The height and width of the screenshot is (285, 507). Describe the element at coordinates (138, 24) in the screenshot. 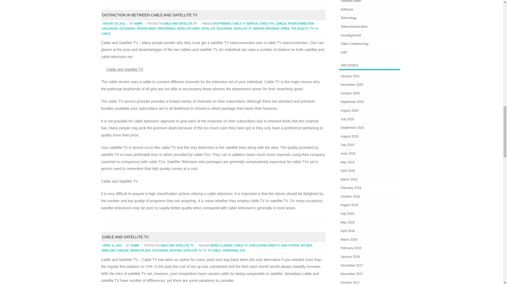

I see `ADMIN` at that location.